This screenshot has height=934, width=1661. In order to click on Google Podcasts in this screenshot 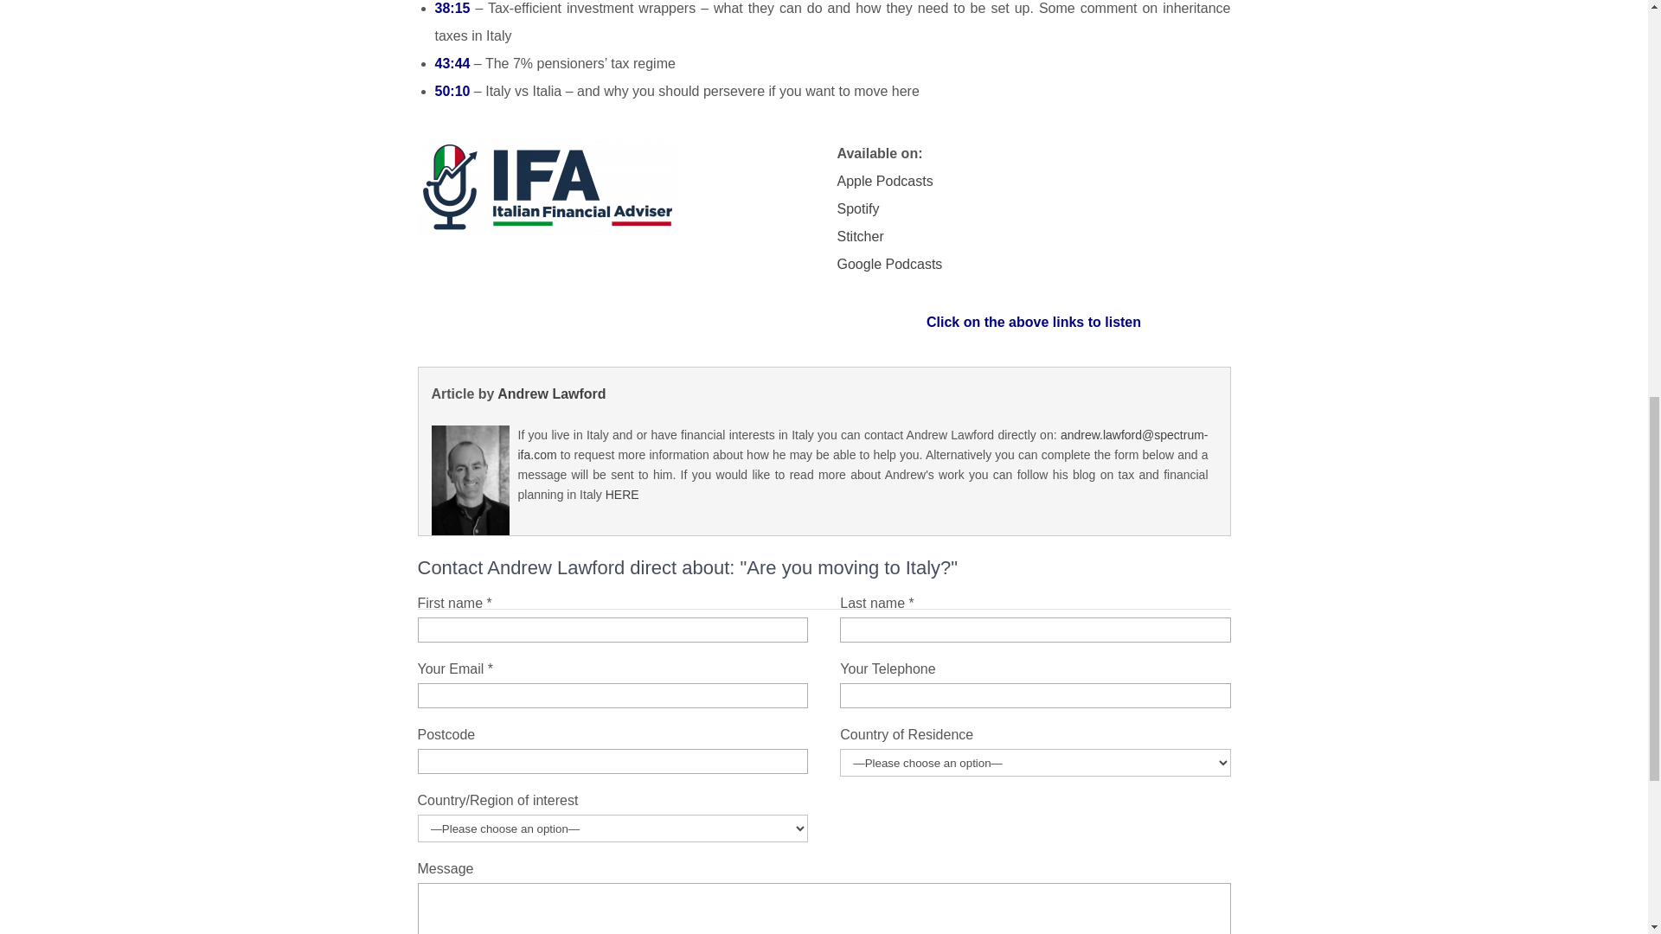, I will do `click(889, 265)`.